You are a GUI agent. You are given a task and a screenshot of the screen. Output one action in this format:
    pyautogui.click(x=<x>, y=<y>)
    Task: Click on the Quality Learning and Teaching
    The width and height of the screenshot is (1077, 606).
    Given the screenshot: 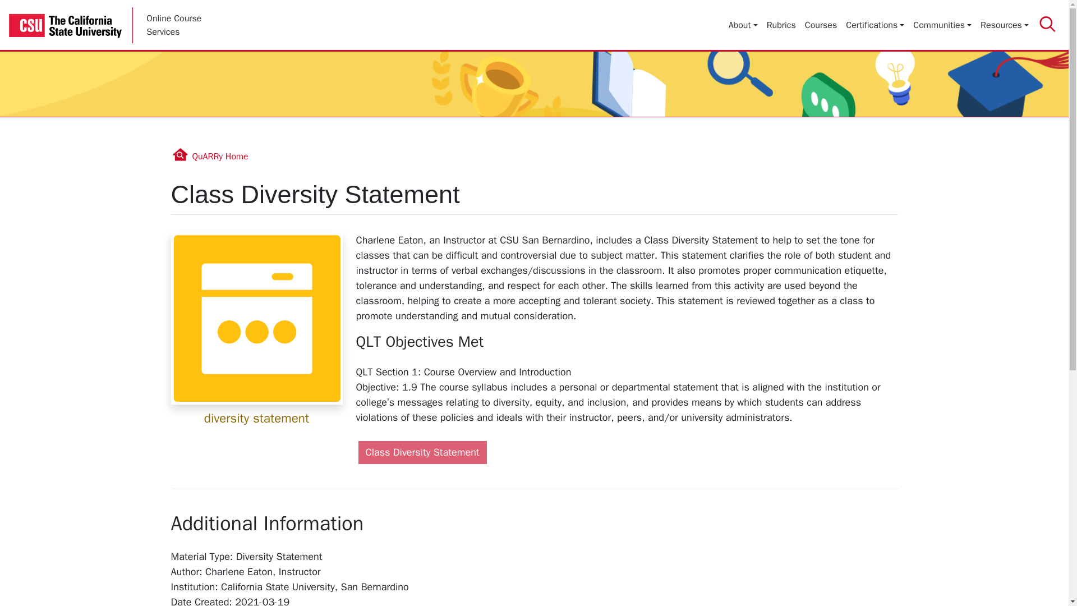 What is the action you would take?
    pyautogui.click(x=363, y=371)
    